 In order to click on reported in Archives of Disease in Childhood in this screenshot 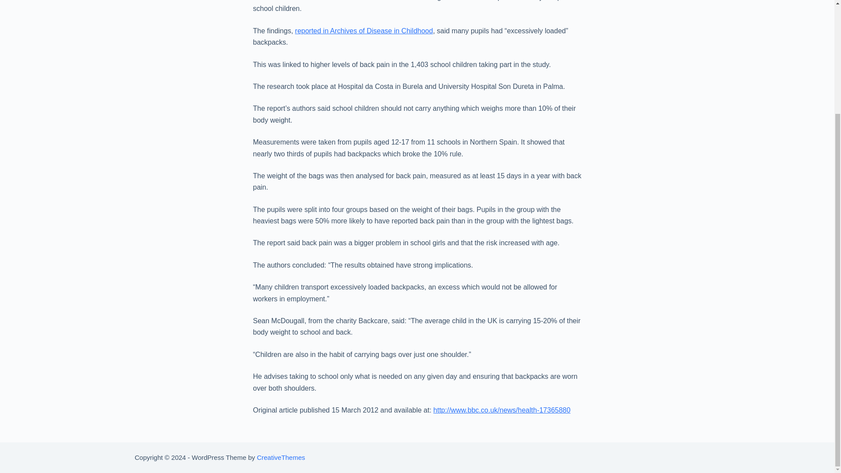, I will do `click(364, 31)`.